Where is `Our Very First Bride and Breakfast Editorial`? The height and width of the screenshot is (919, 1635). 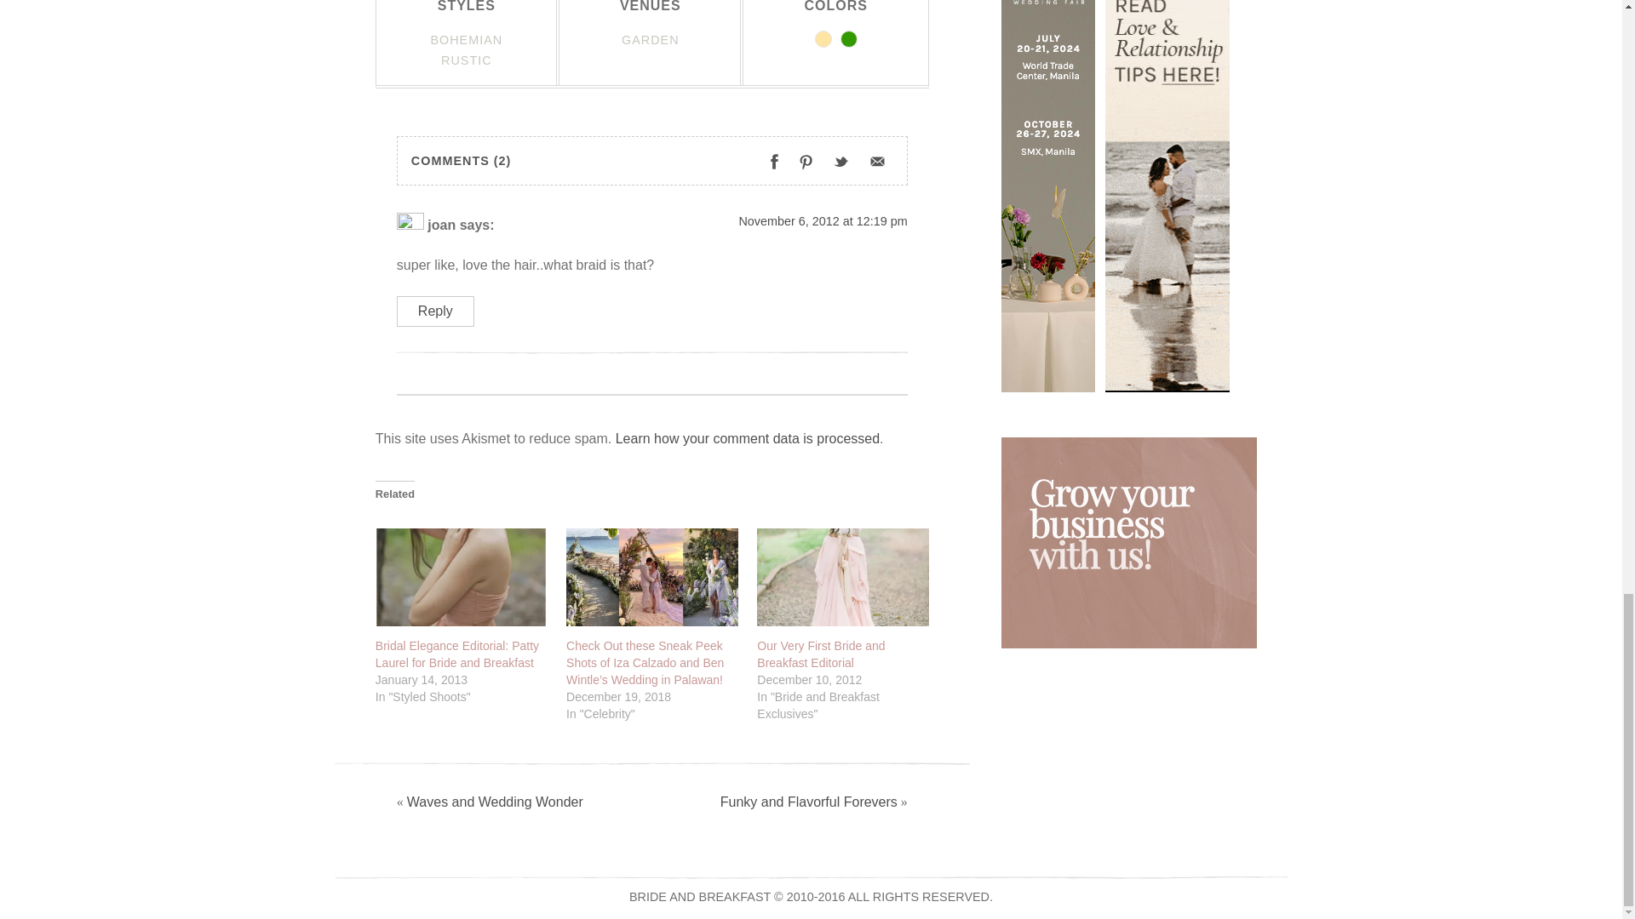 Our Very First Bride and Breakfast Editorial is located at coordinates (820, 654).